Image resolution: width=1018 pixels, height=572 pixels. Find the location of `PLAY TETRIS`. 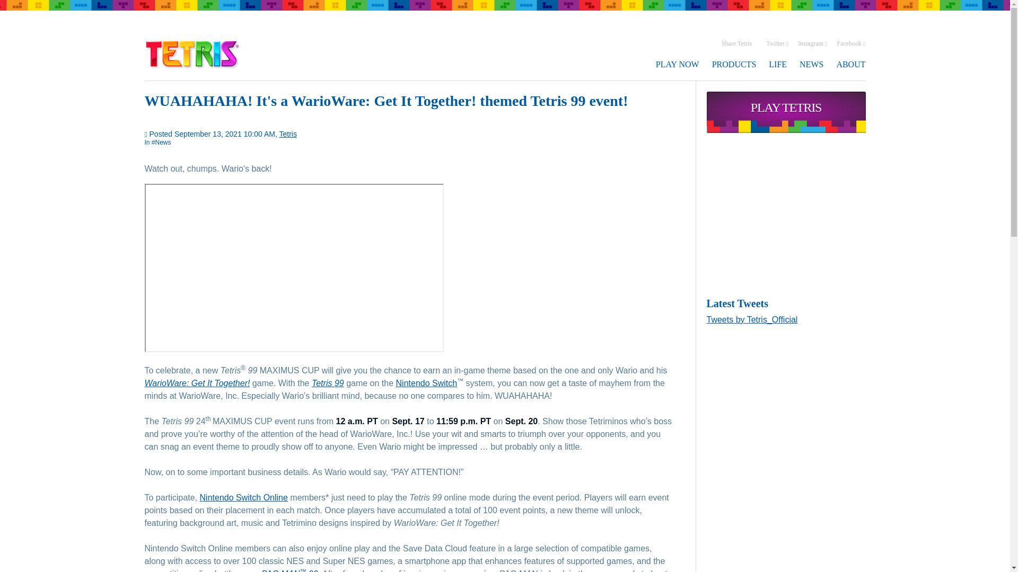

PLAY TETRIS is located at coordinates (786, 112).